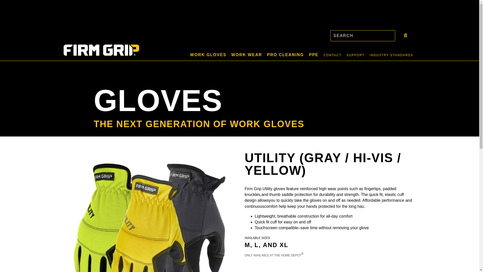 This screenshot has width=483, height=272. What do you see at coordinates (333, 55) in the screenshot?
I see `CONTACT` at bounding box center [333, 55].